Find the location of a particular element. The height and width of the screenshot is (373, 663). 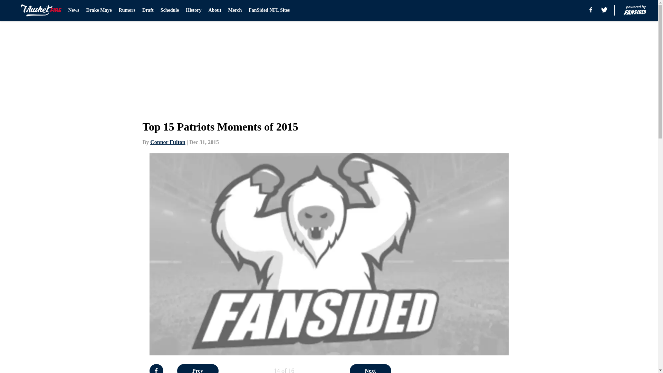

FanSided NFL Sites is located at coordinates (269, 10).